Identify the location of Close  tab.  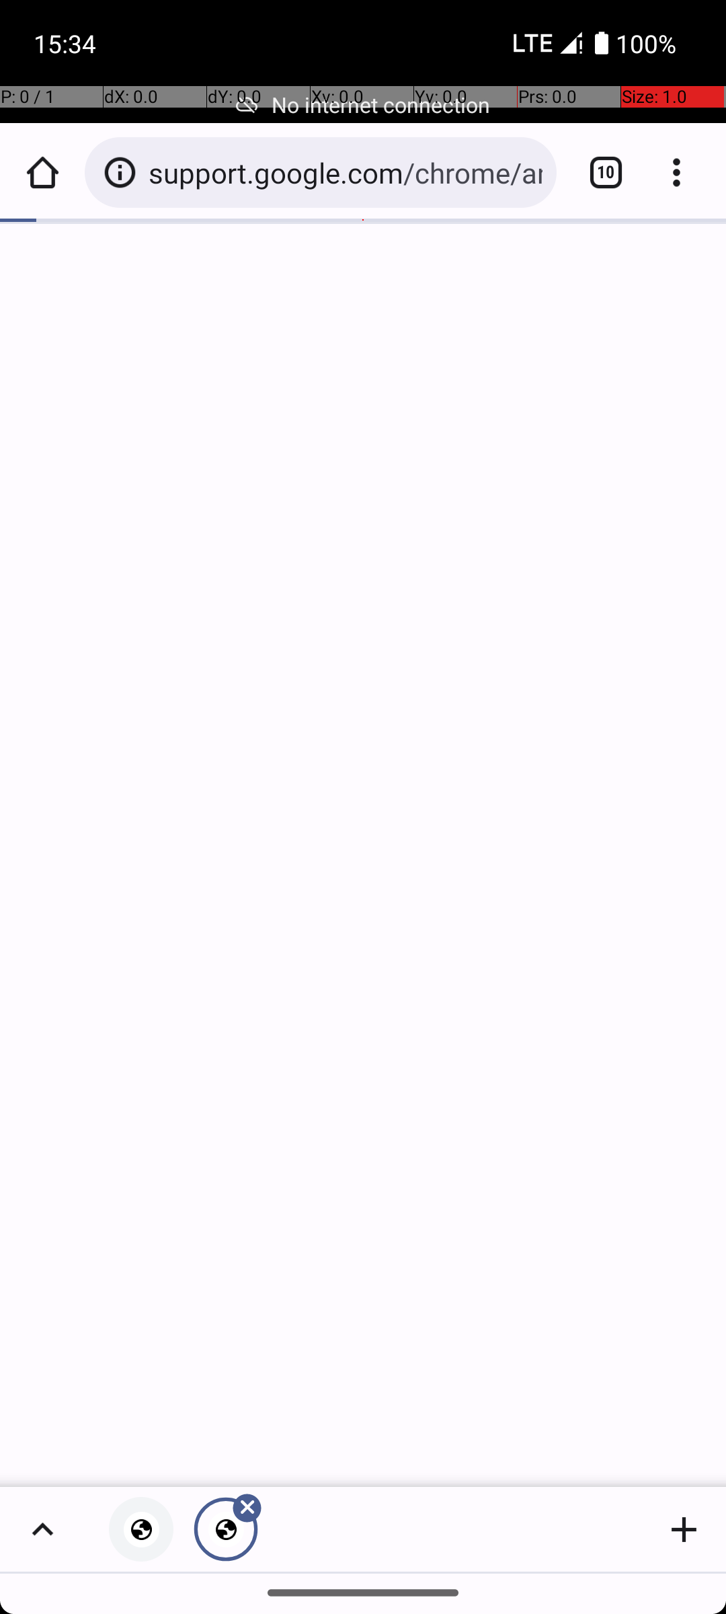
(226, 1529).